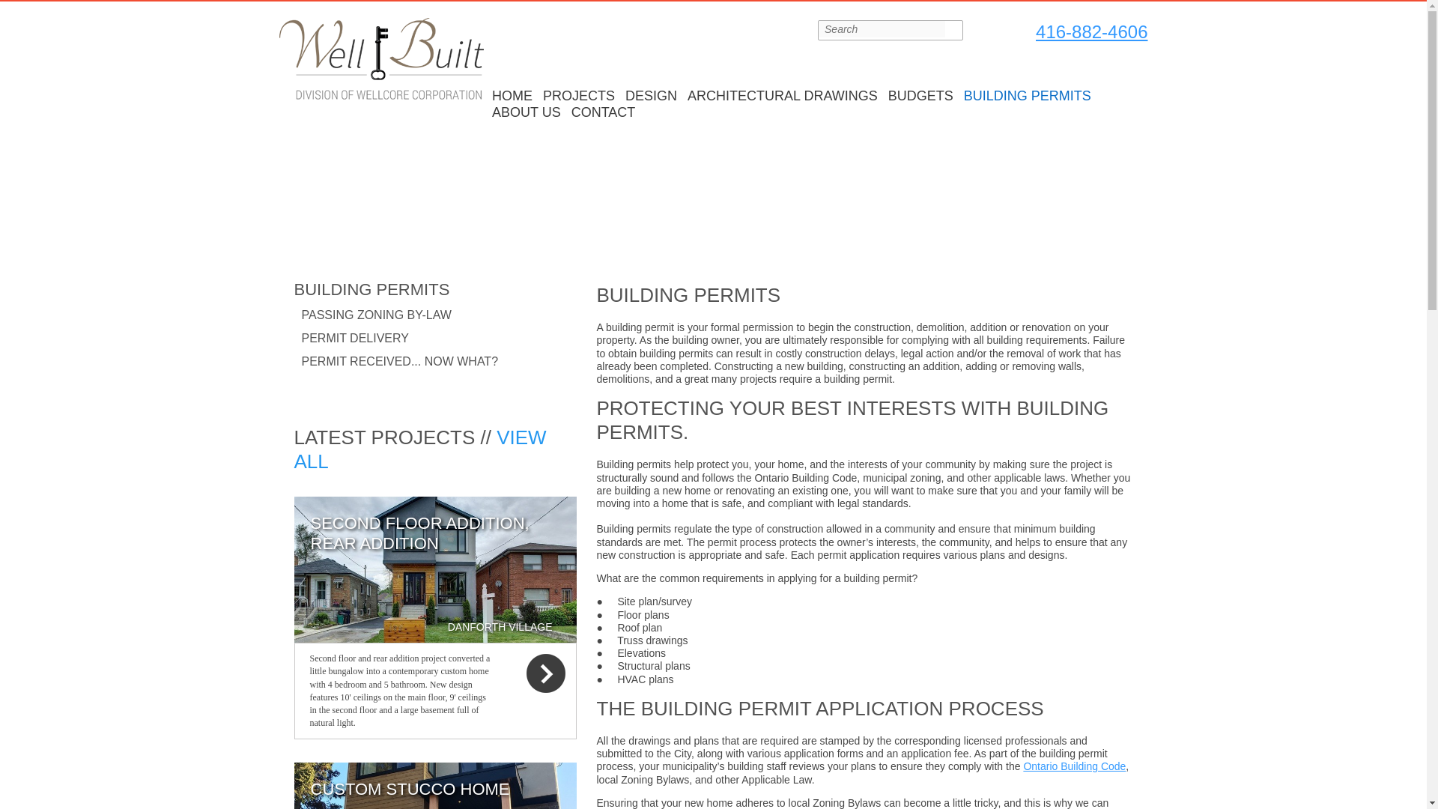  What do you see at coordinates (650, 96) in the screenshot?
I see `DESIGN` at bounding box center [650, 96].